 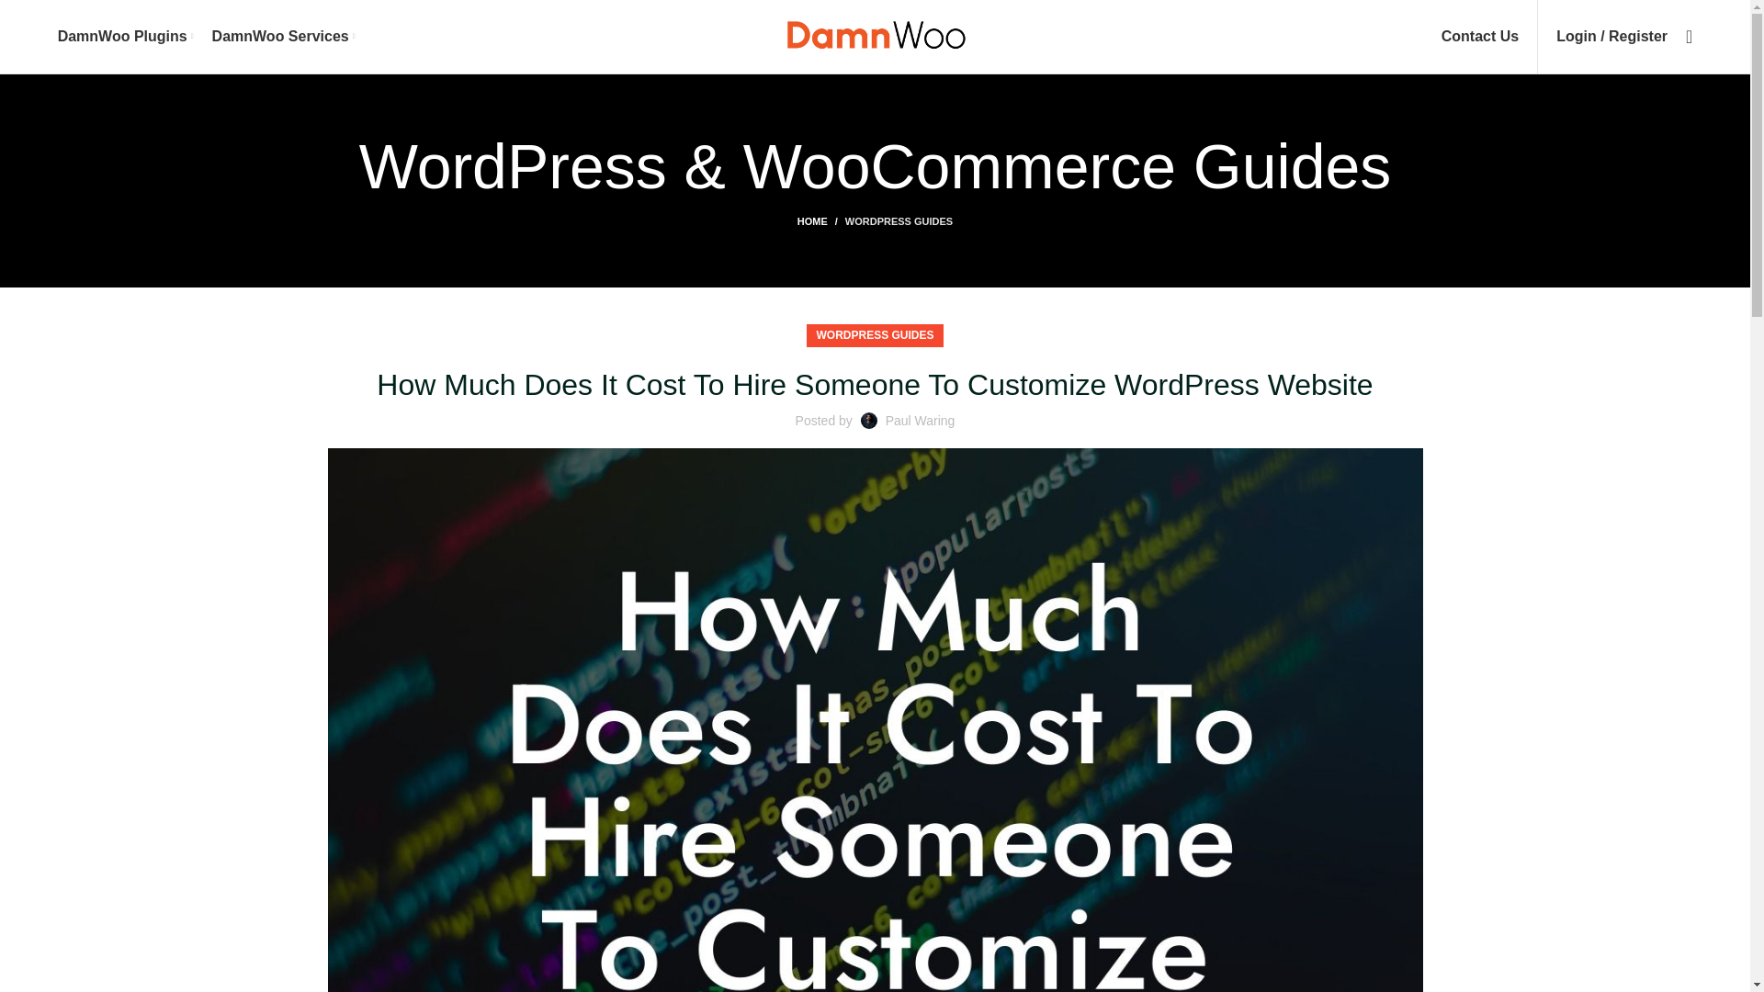 What do you see at coordinates (283, 37) in the screenshot?
I see `DamnWoo Services` at bounding box center [283, 37].